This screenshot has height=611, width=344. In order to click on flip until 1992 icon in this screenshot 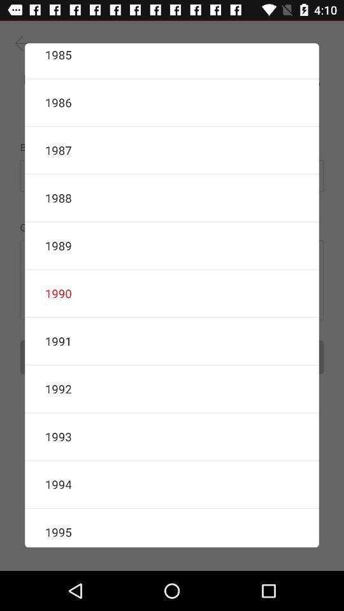, I will do `click(172, 389)`.